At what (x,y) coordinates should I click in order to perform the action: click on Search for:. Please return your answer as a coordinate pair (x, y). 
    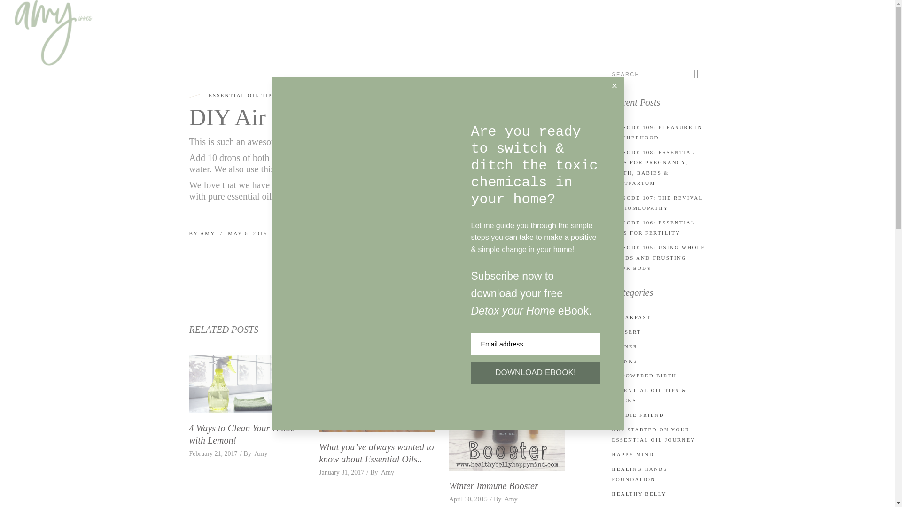
    Looking at the image, I should click on (650, 74).